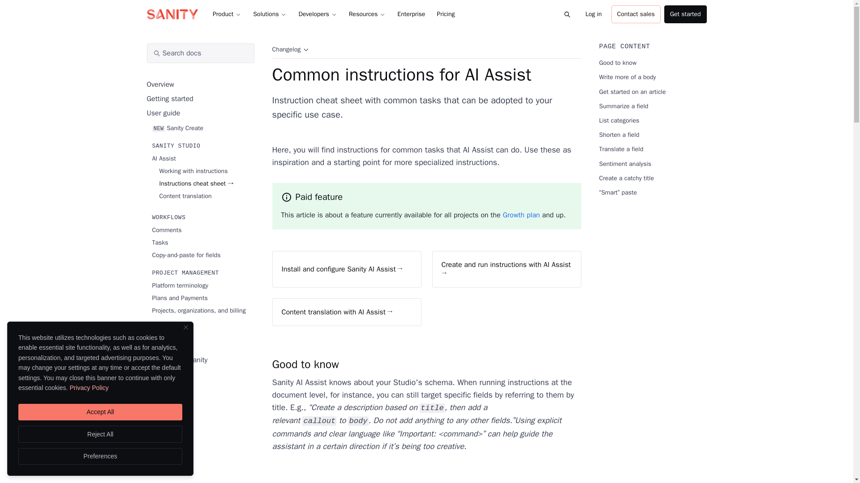 Image resolution: width=860 pixels, height=483 pixels. I want to click on Product, so click(227, 14).